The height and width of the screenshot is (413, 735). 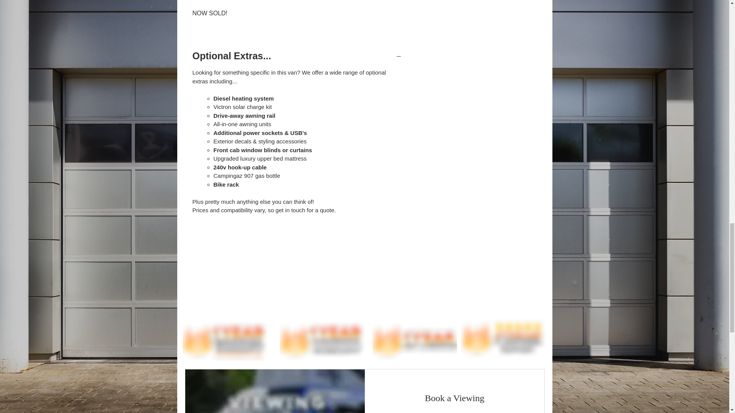 I want to click on Optional Extras..., so click(x=296, y=56).